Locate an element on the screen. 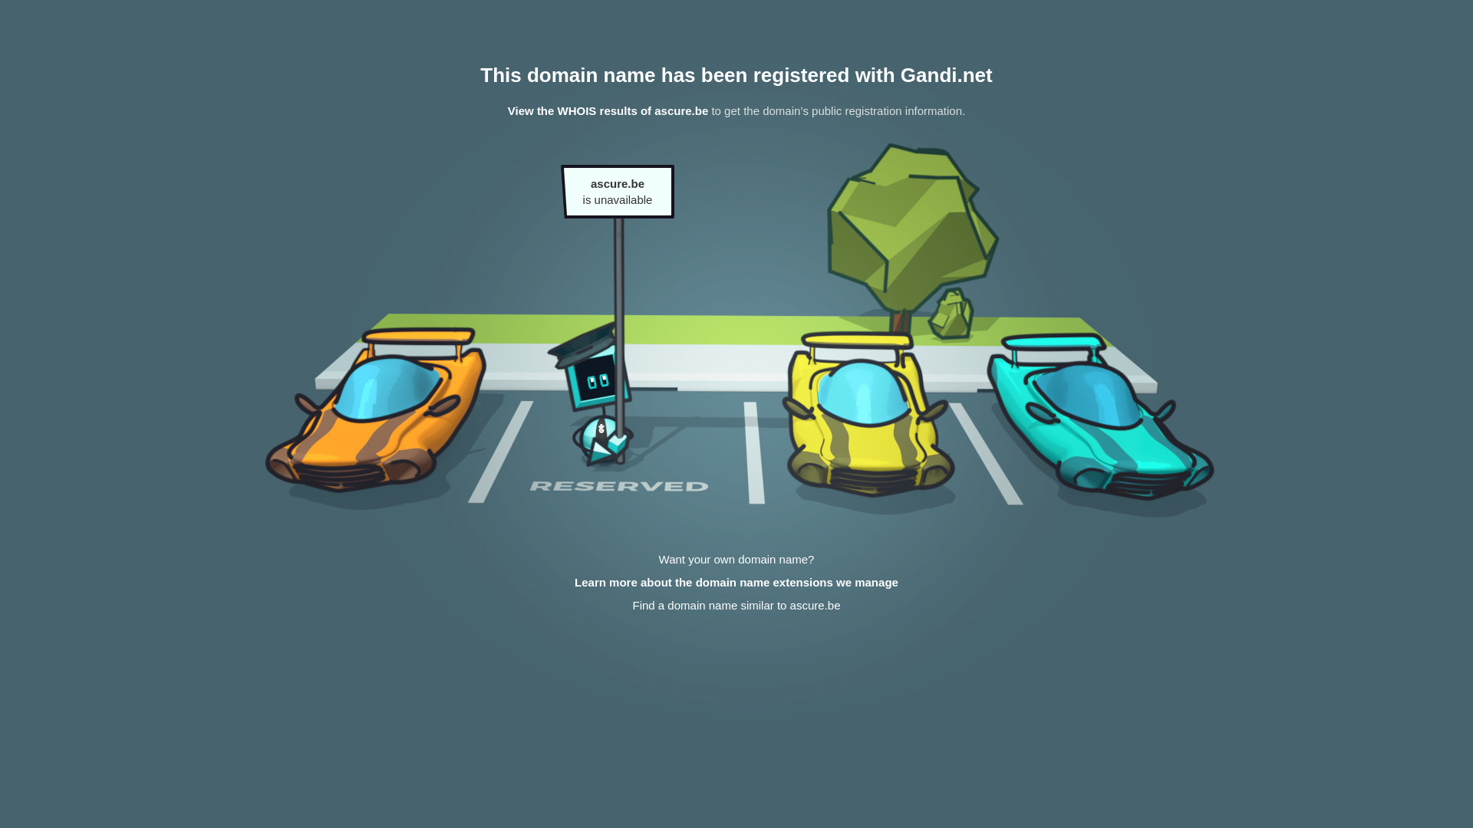  Learn more about the domain name extensions we manage is located at coordinates (736, 583).